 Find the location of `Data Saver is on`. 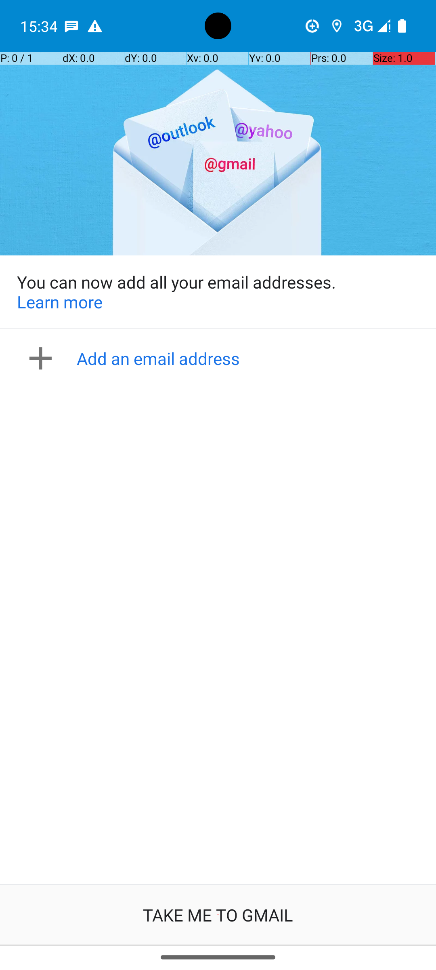

Data Saver is on is located at coordinates (312, 26).